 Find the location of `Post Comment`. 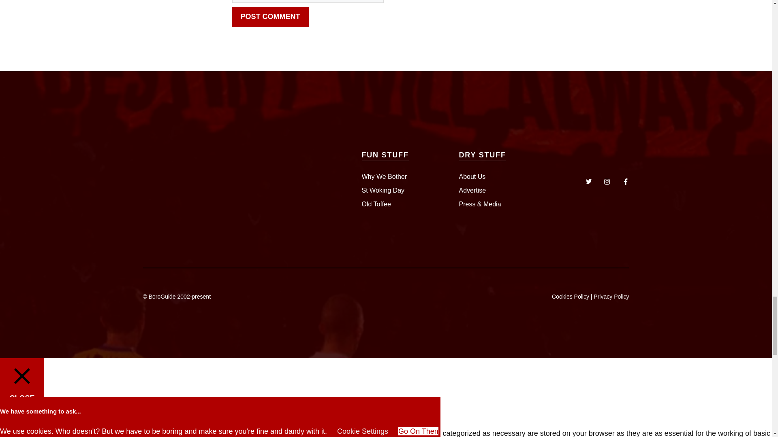

Post Comment is located at coordinates (270, 17).